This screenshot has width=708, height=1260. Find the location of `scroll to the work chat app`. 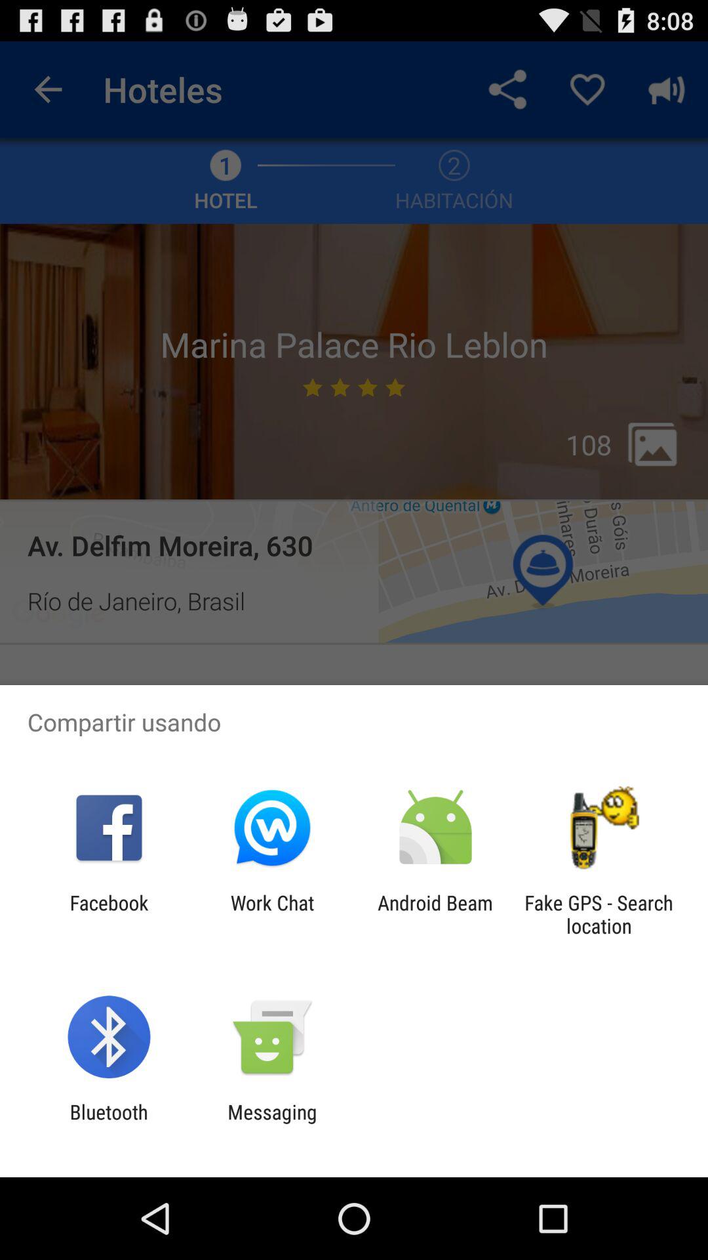

scroll to the work chat app is located at coordinates (272, 914).